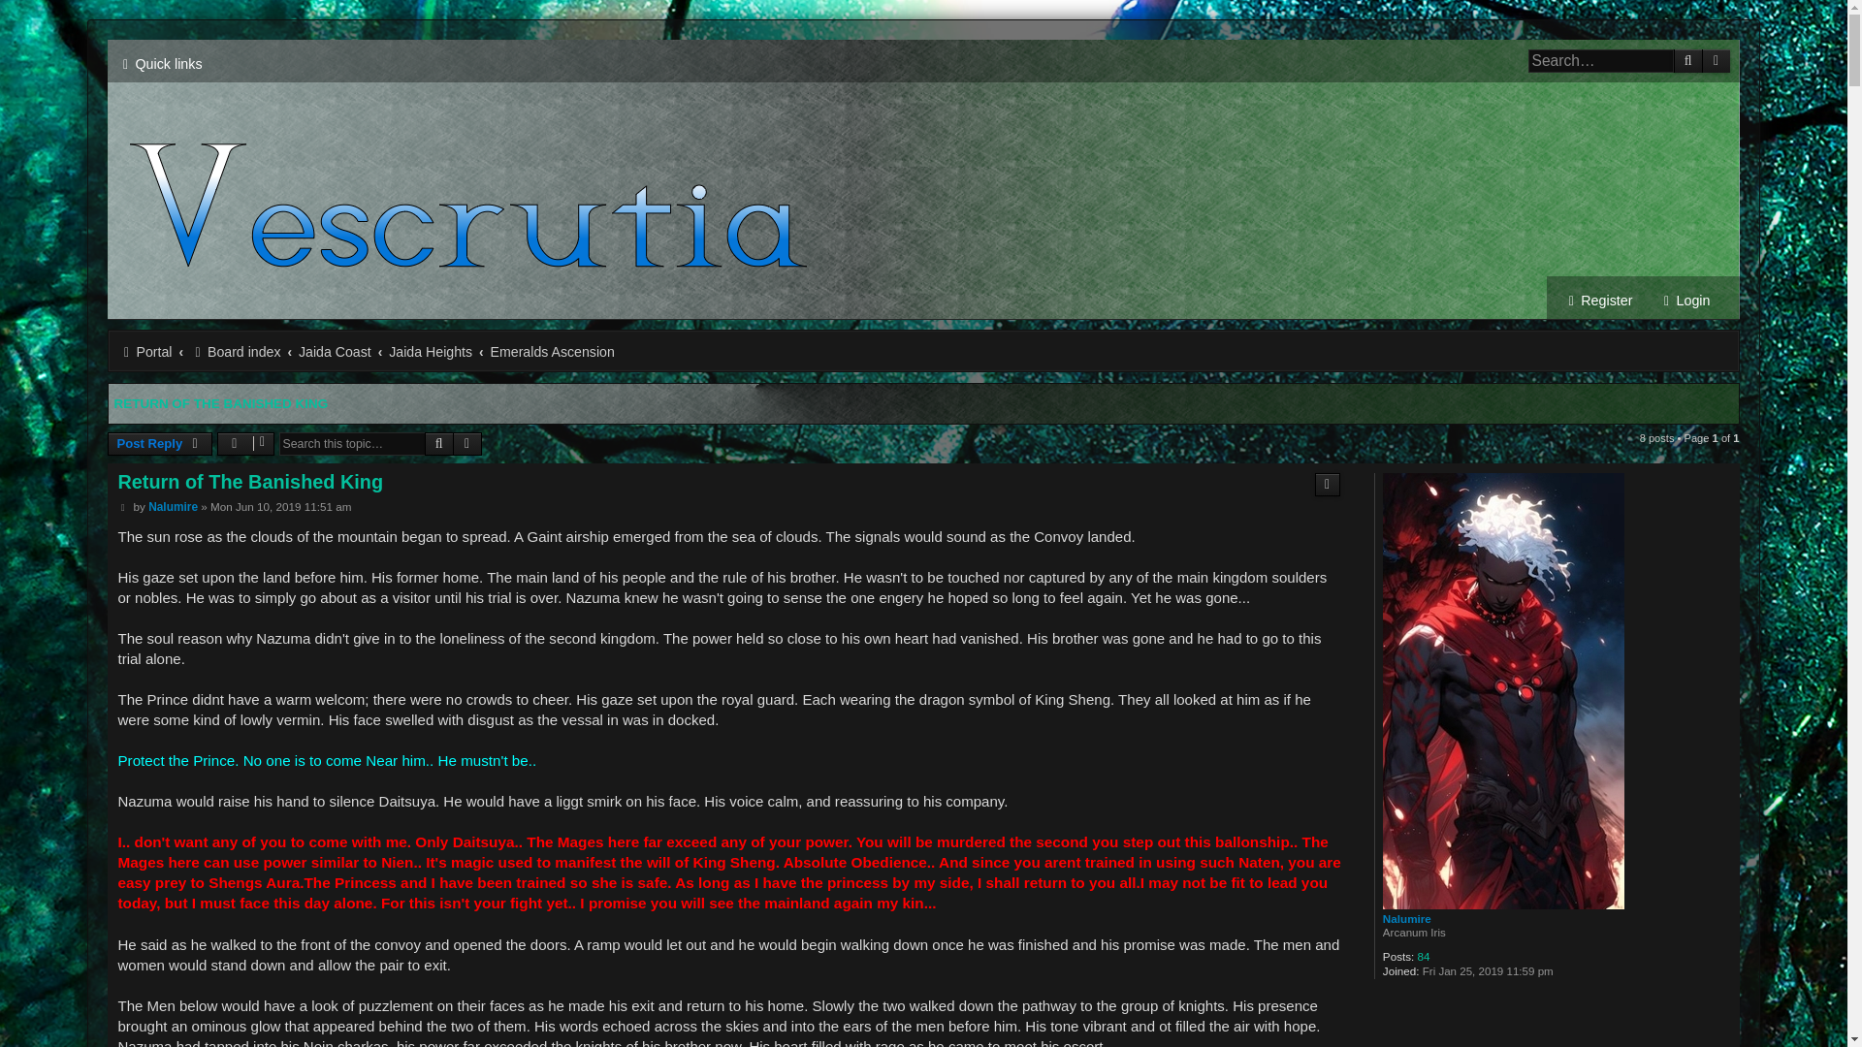 The width and height of the screenshot is (1862, 1047). Describe the element at coordinates (159, 444) in the screenshot. I see `Post a reply` at that location.